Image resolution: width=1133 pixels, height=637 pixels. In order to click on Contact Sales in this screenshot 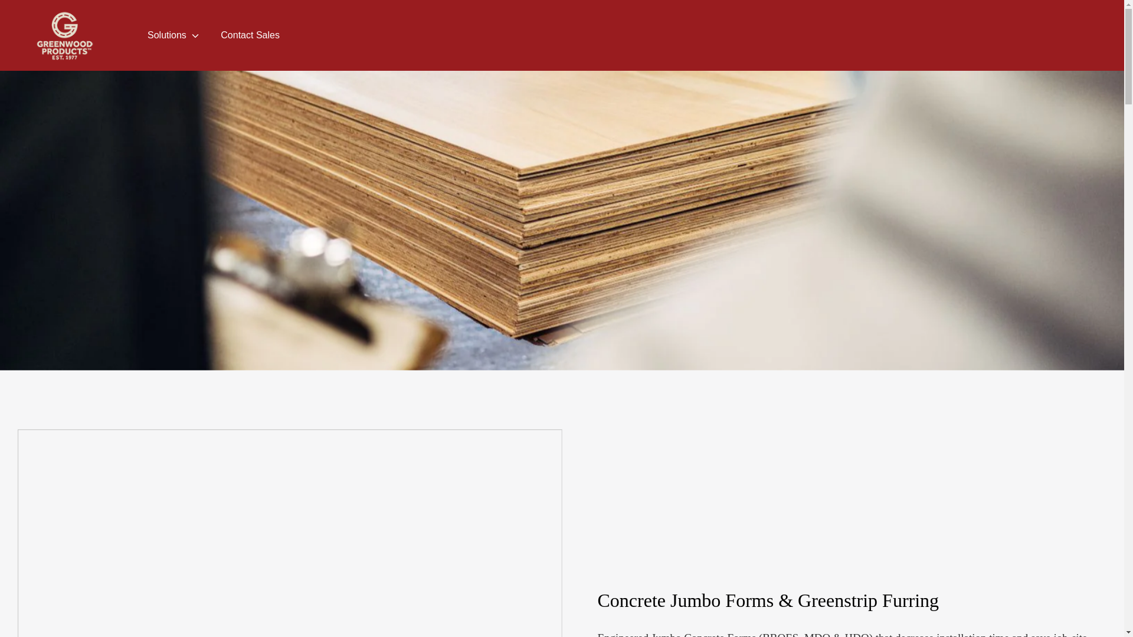, I will do `click(250, 39)`.